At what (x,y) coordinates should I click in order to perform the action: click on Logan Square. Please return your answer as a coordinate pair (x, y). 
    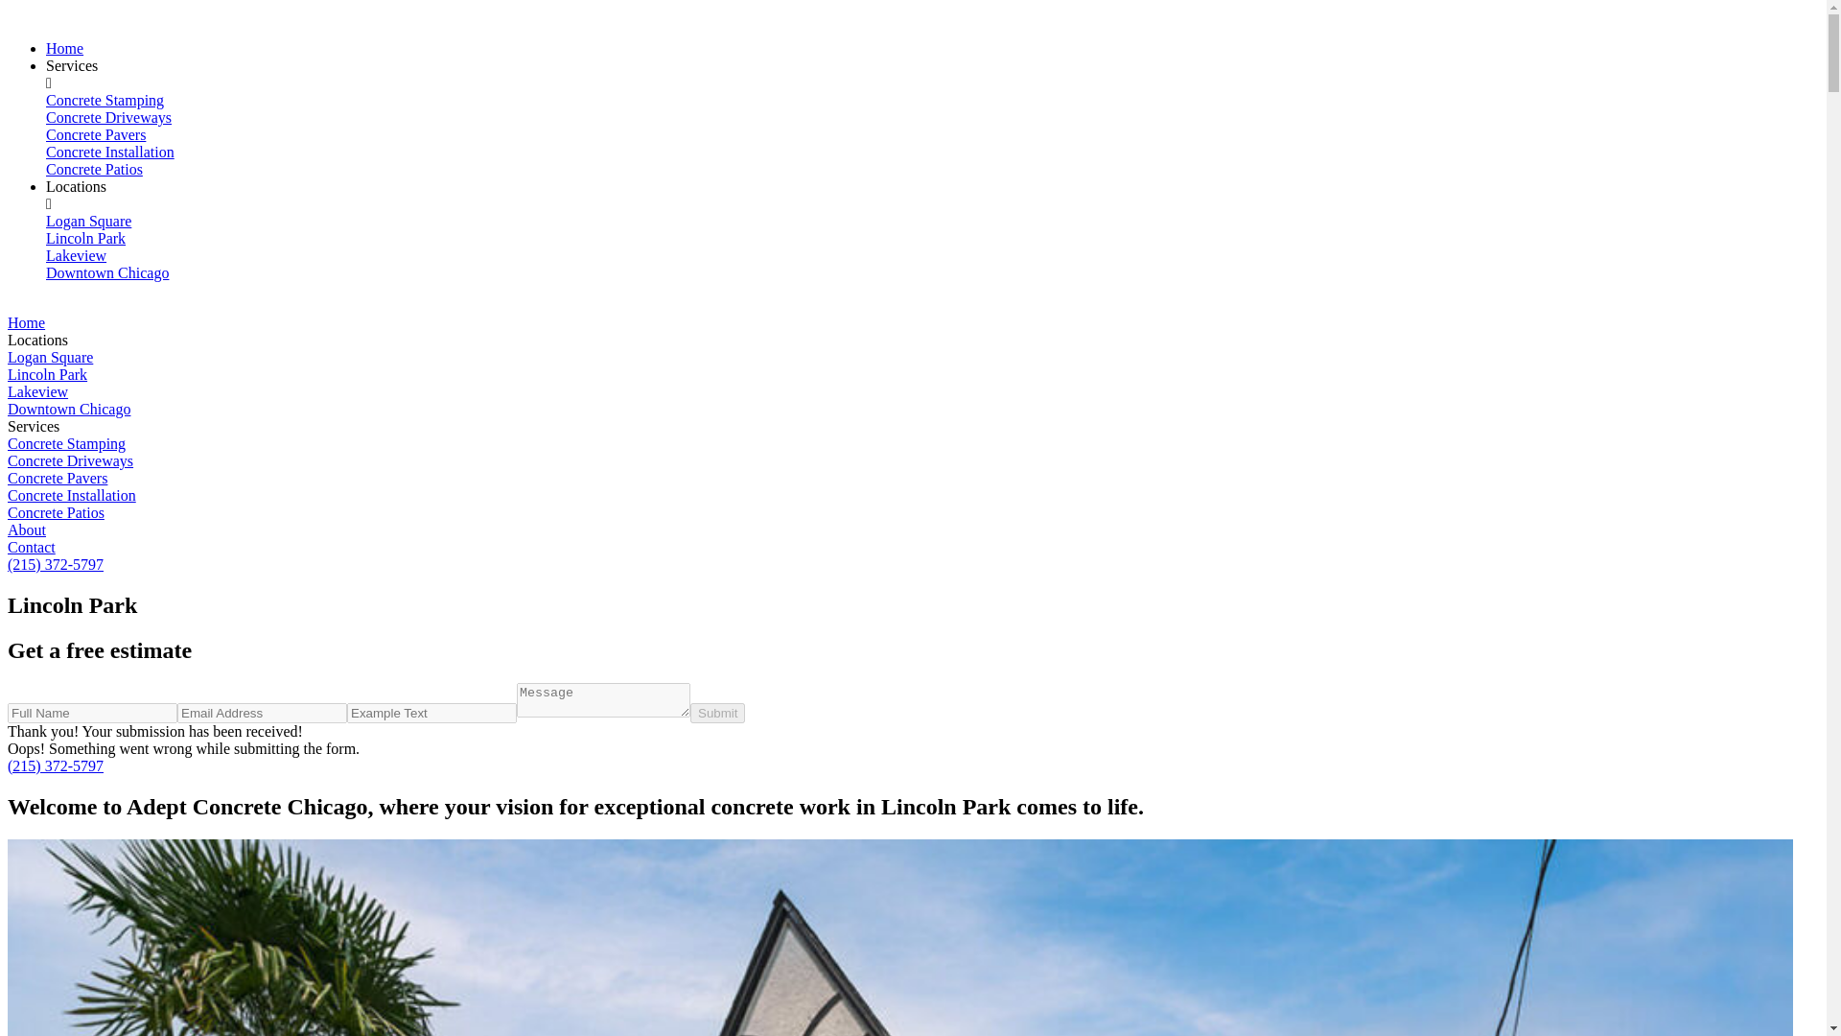
    Looking at the image, I should click on (88, 221).